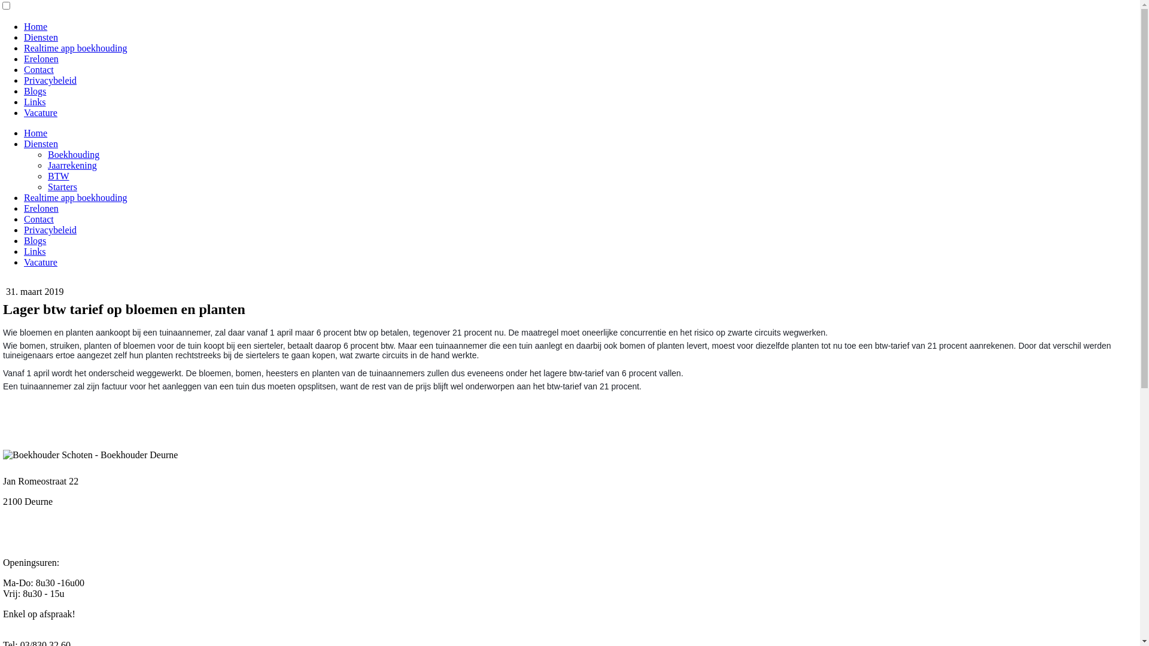 The width and height of the screenshot is (1149, 646). What do you see at coordinates (50, 230) in the screenshot?
I see `Privacybeleid` at bounding box center [50, 230].